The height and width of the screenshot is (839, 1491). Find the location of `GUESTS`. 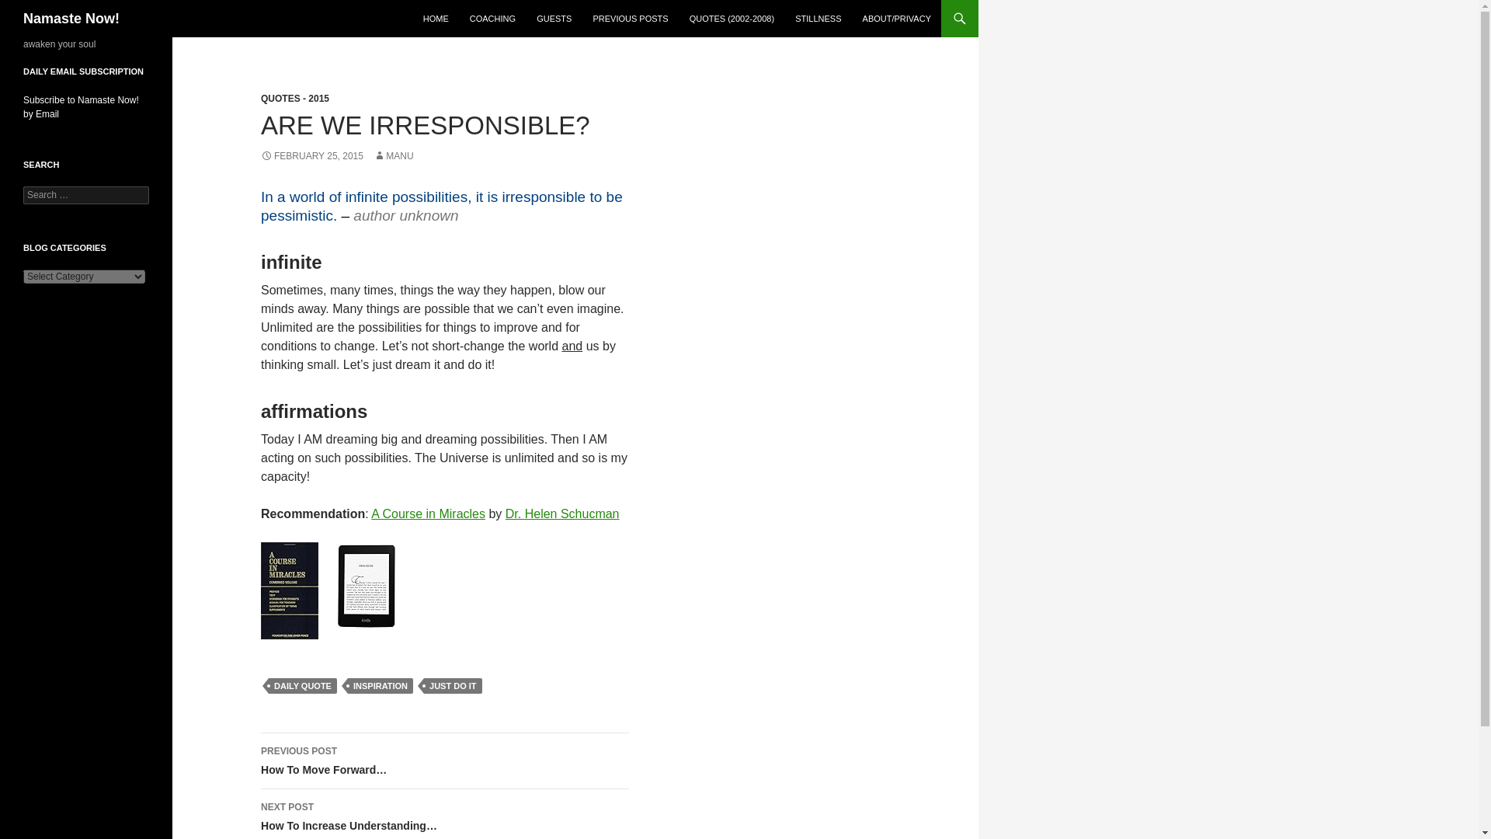

GUESTS is located at coordinates (554, 19).